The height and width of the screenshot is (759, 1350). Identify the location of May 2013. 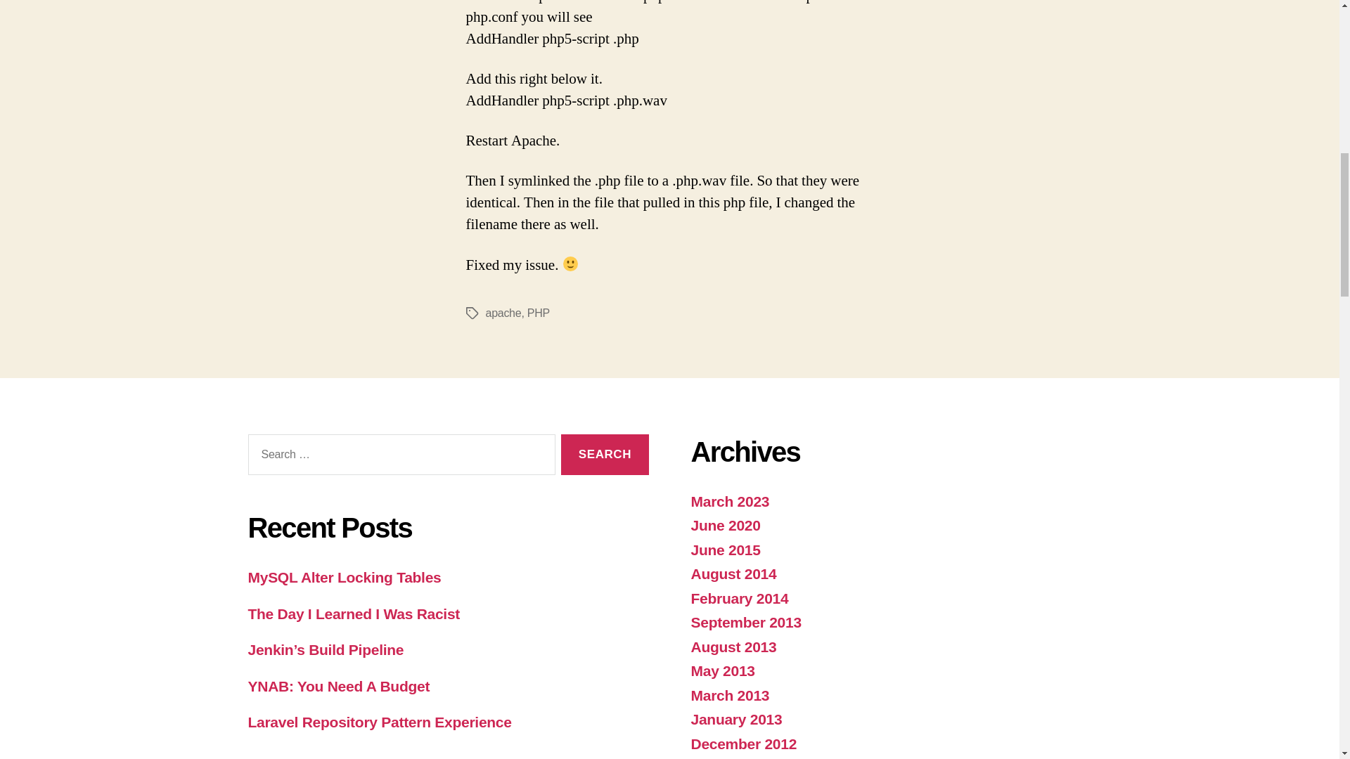
(722, 670).